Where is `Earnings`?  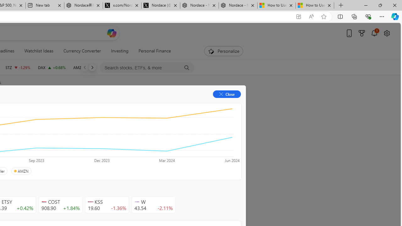 Earnings is located at coordinates (125, 104).